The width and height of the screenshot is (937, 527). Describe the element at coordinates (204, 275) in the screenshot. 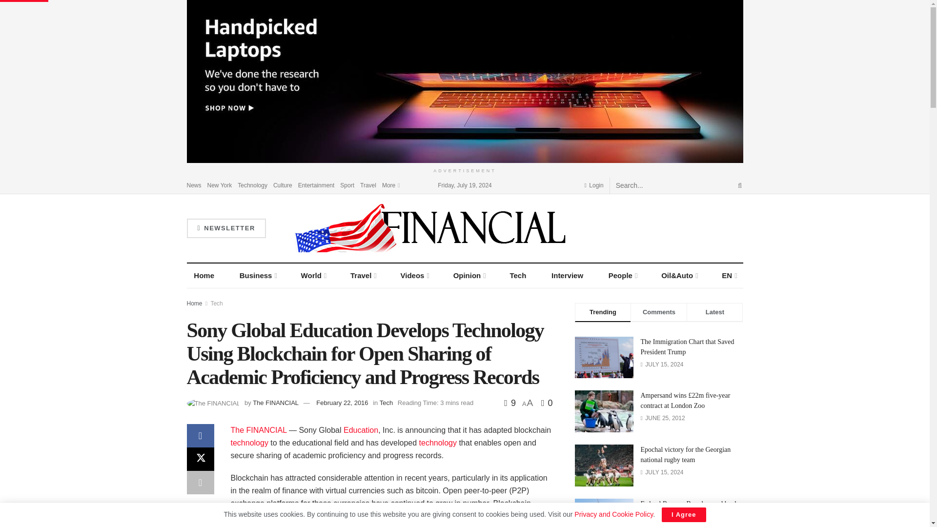

I see `Home` at that location.